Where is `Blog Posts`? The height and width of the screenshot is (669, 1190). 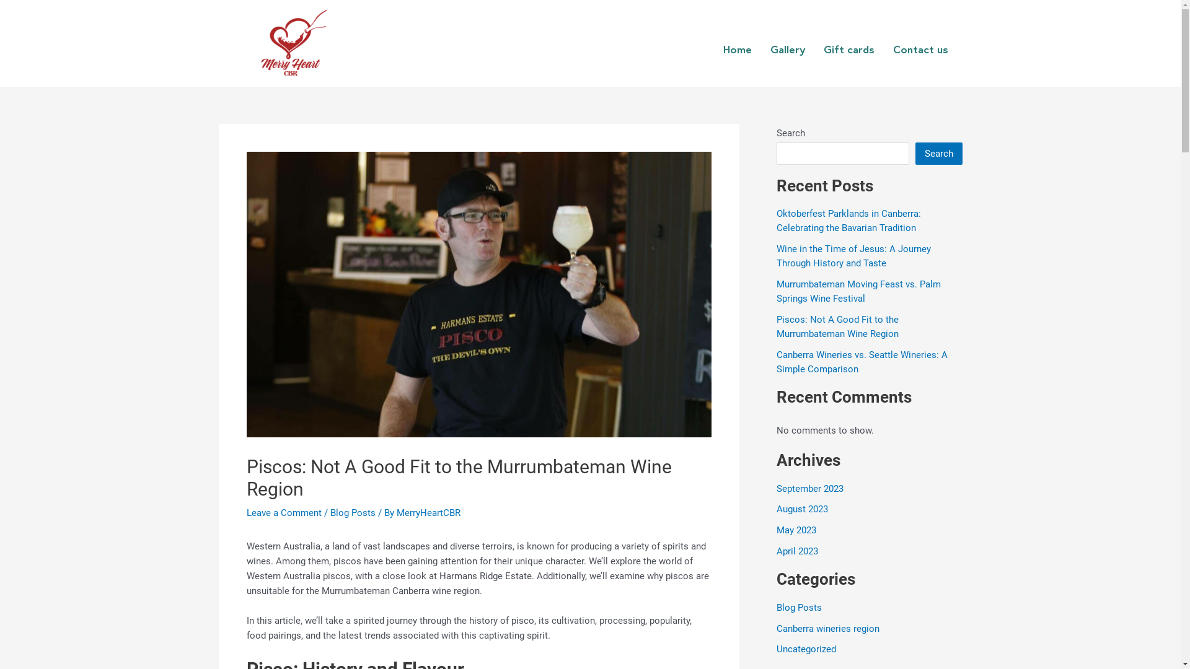 Blog Posts is located at coordinates (798, 608).